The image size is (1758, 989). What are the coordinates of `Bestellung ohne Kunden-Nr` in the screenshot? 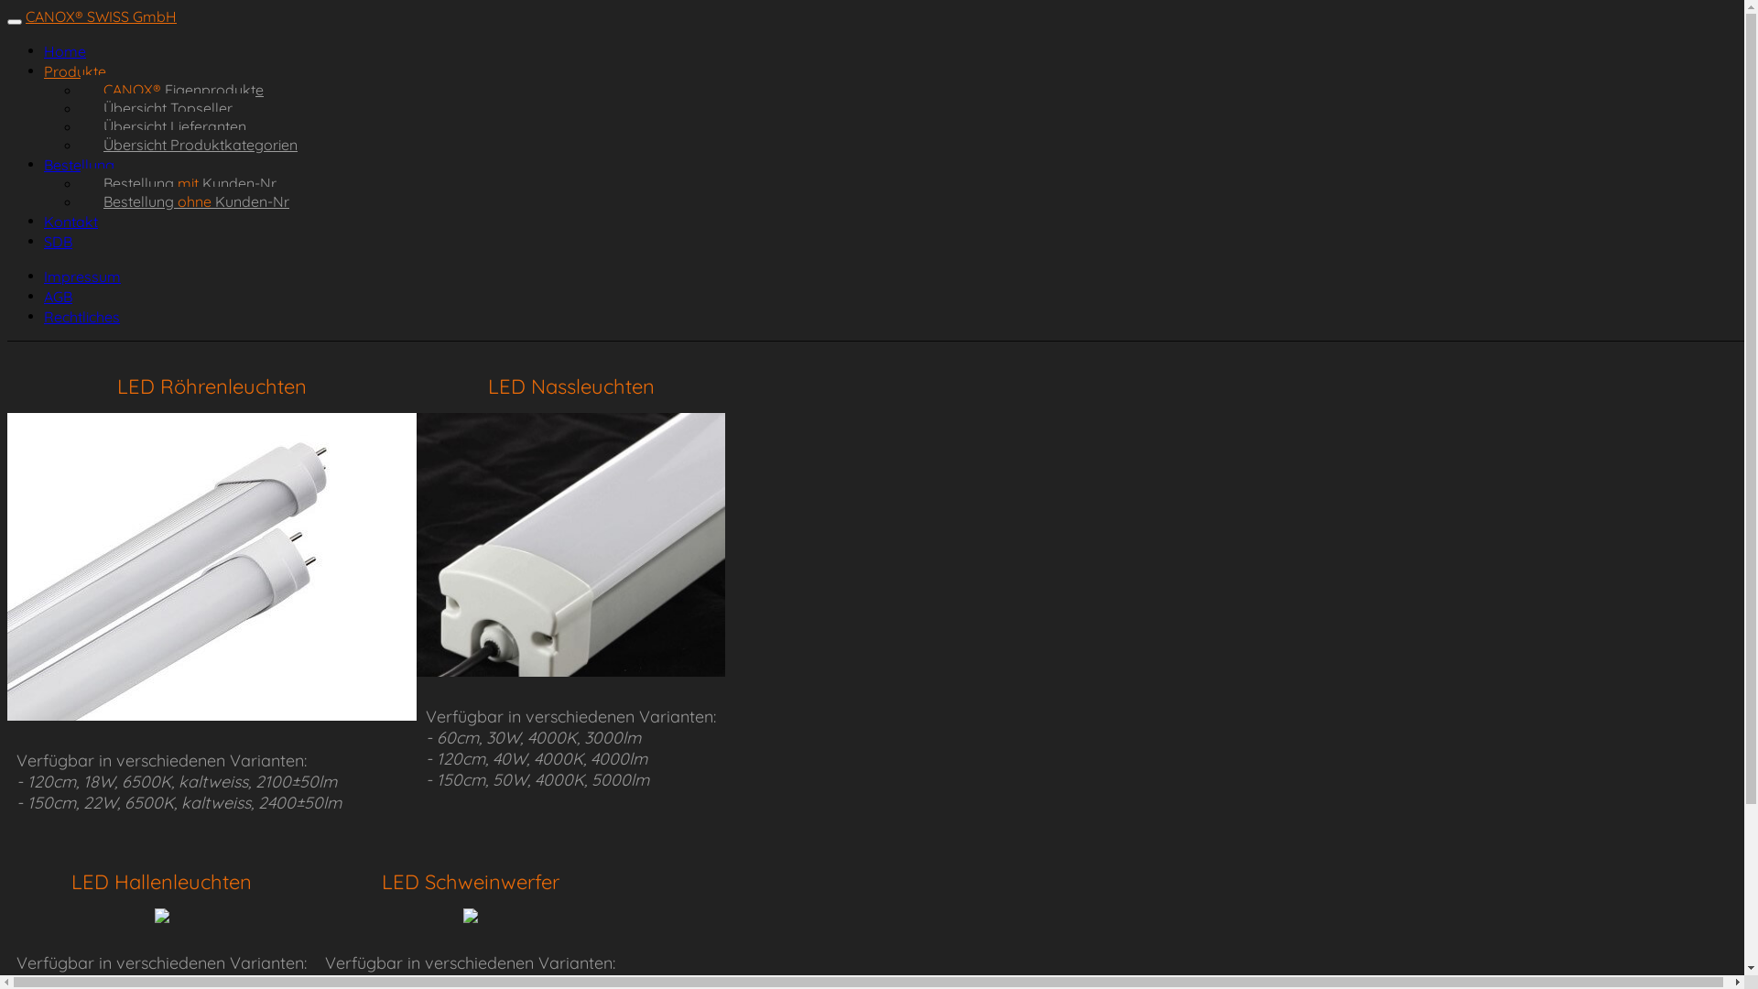 It's located at (196, 201).